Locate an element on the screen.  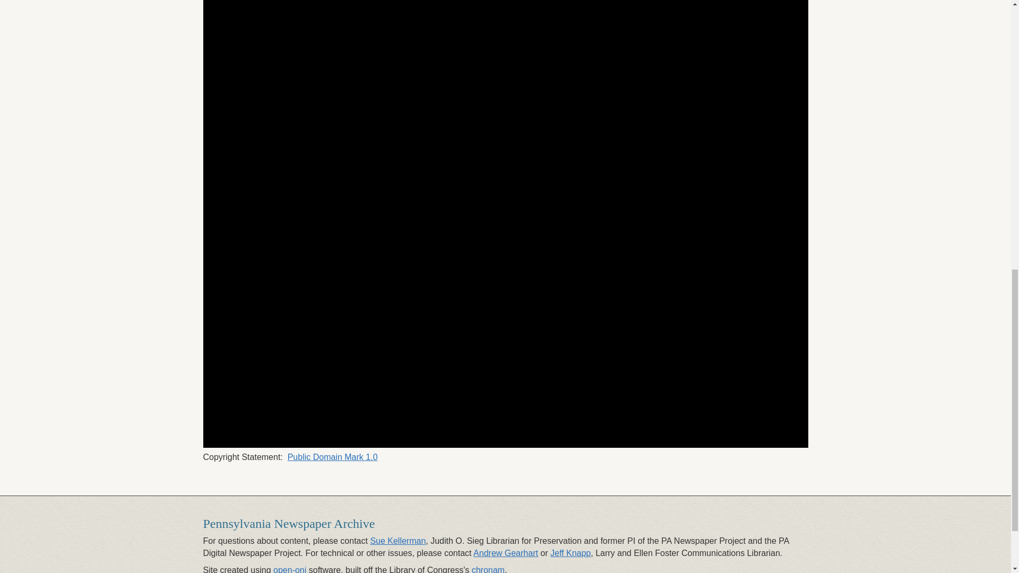
Jeff Knapp is located at coordinates (570, 553).